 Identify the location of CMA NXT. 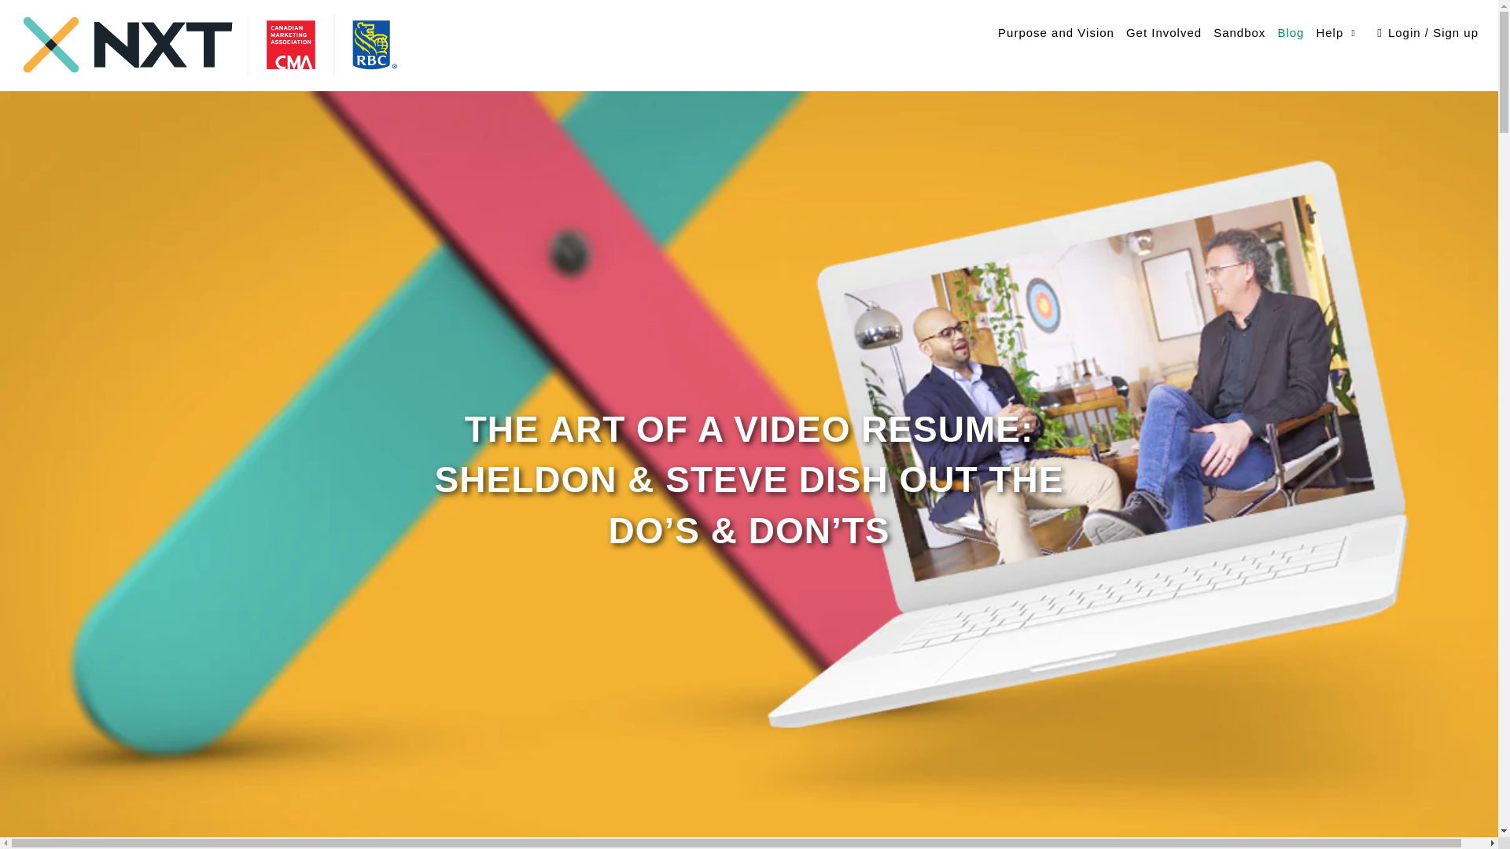
(233, 46).